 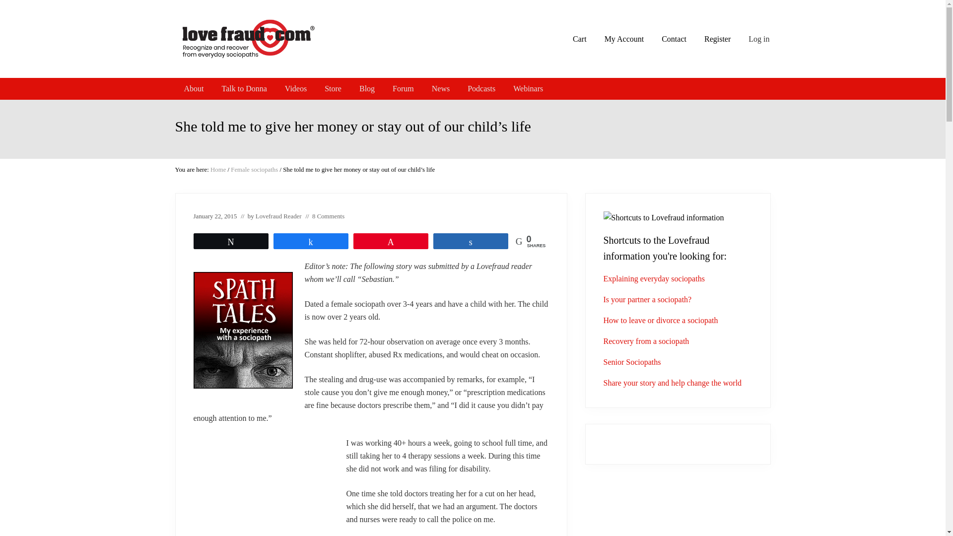 What do you see at coordinates (624, 39) in the screenshot?
I see `My Account` at bounding box center [624, 39].